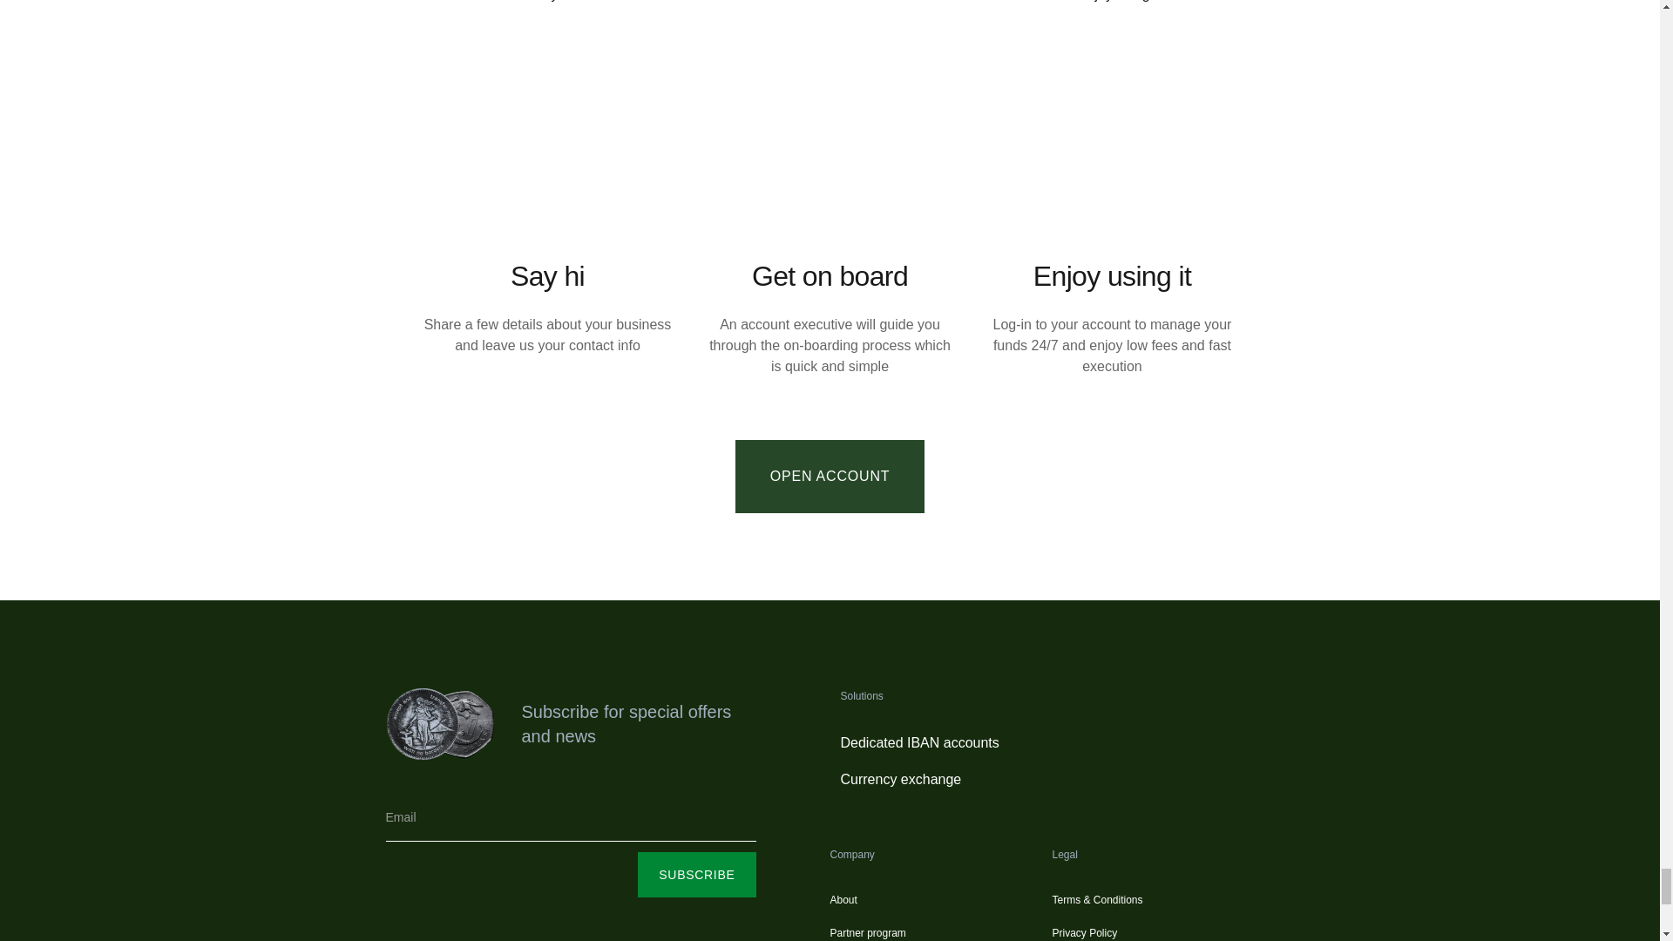 This screenshot has width=1673, height=941. I want to click on Subscribe, so click(696, 875).